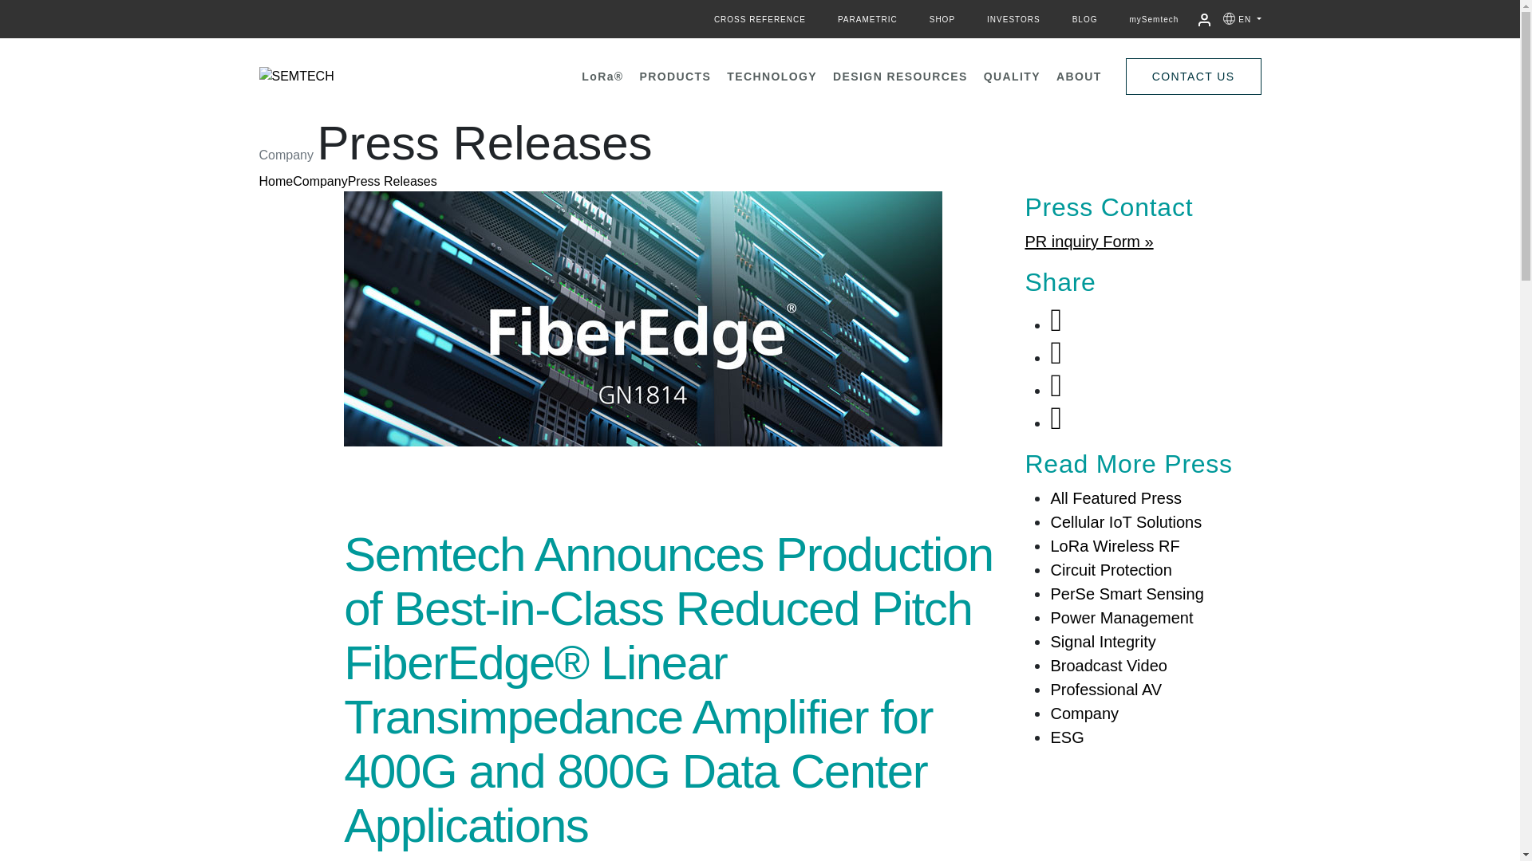 Image resolution: width=1532 pixels, height=861 pixels. I want to click on BLOG, so click(1085, 19).